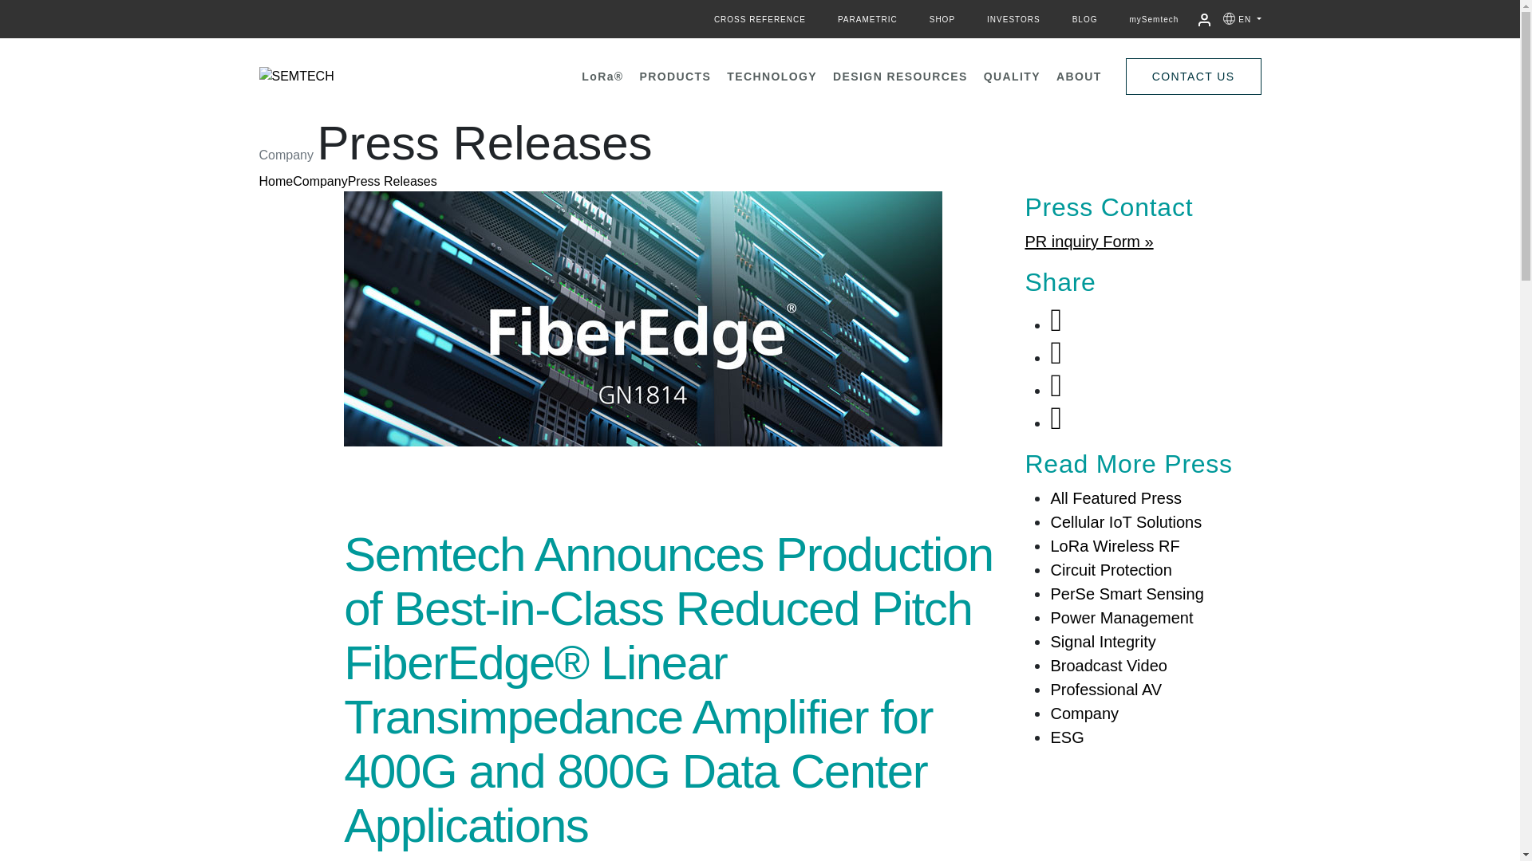 Image resolution: width=1532 pixels, height=861 pixels. I want to click on BLOG, so click(1085, 19).